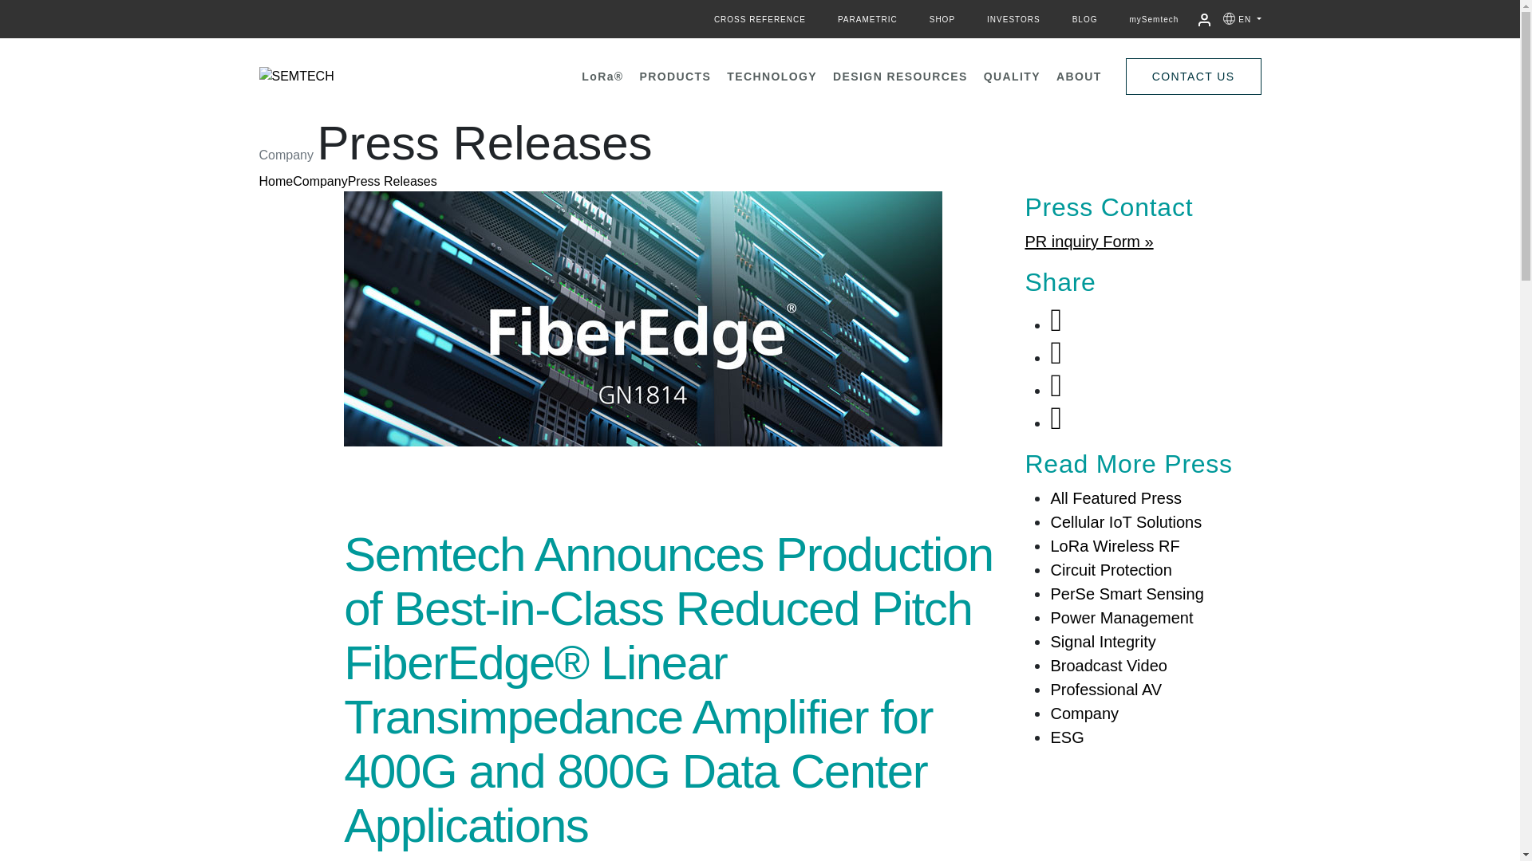 Image resolution: width=1532 pixels, height=861 pixels. I want to click on BLOG, so click(1085, 19).